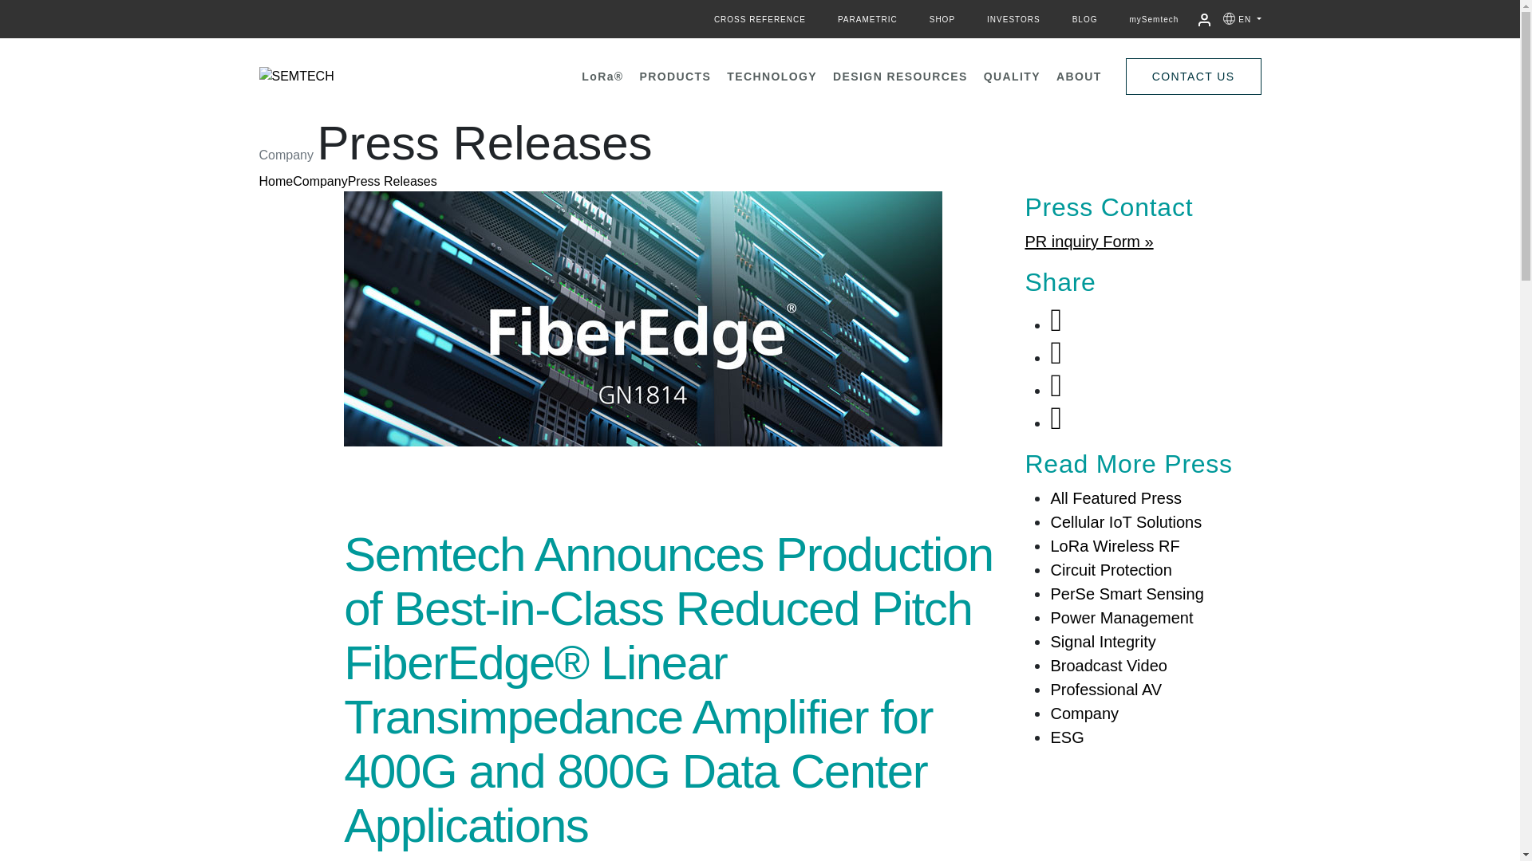 Image resolution: width=1532 pixels, height=861 pixels. I want to click on BLOG, so click(1085, 19).